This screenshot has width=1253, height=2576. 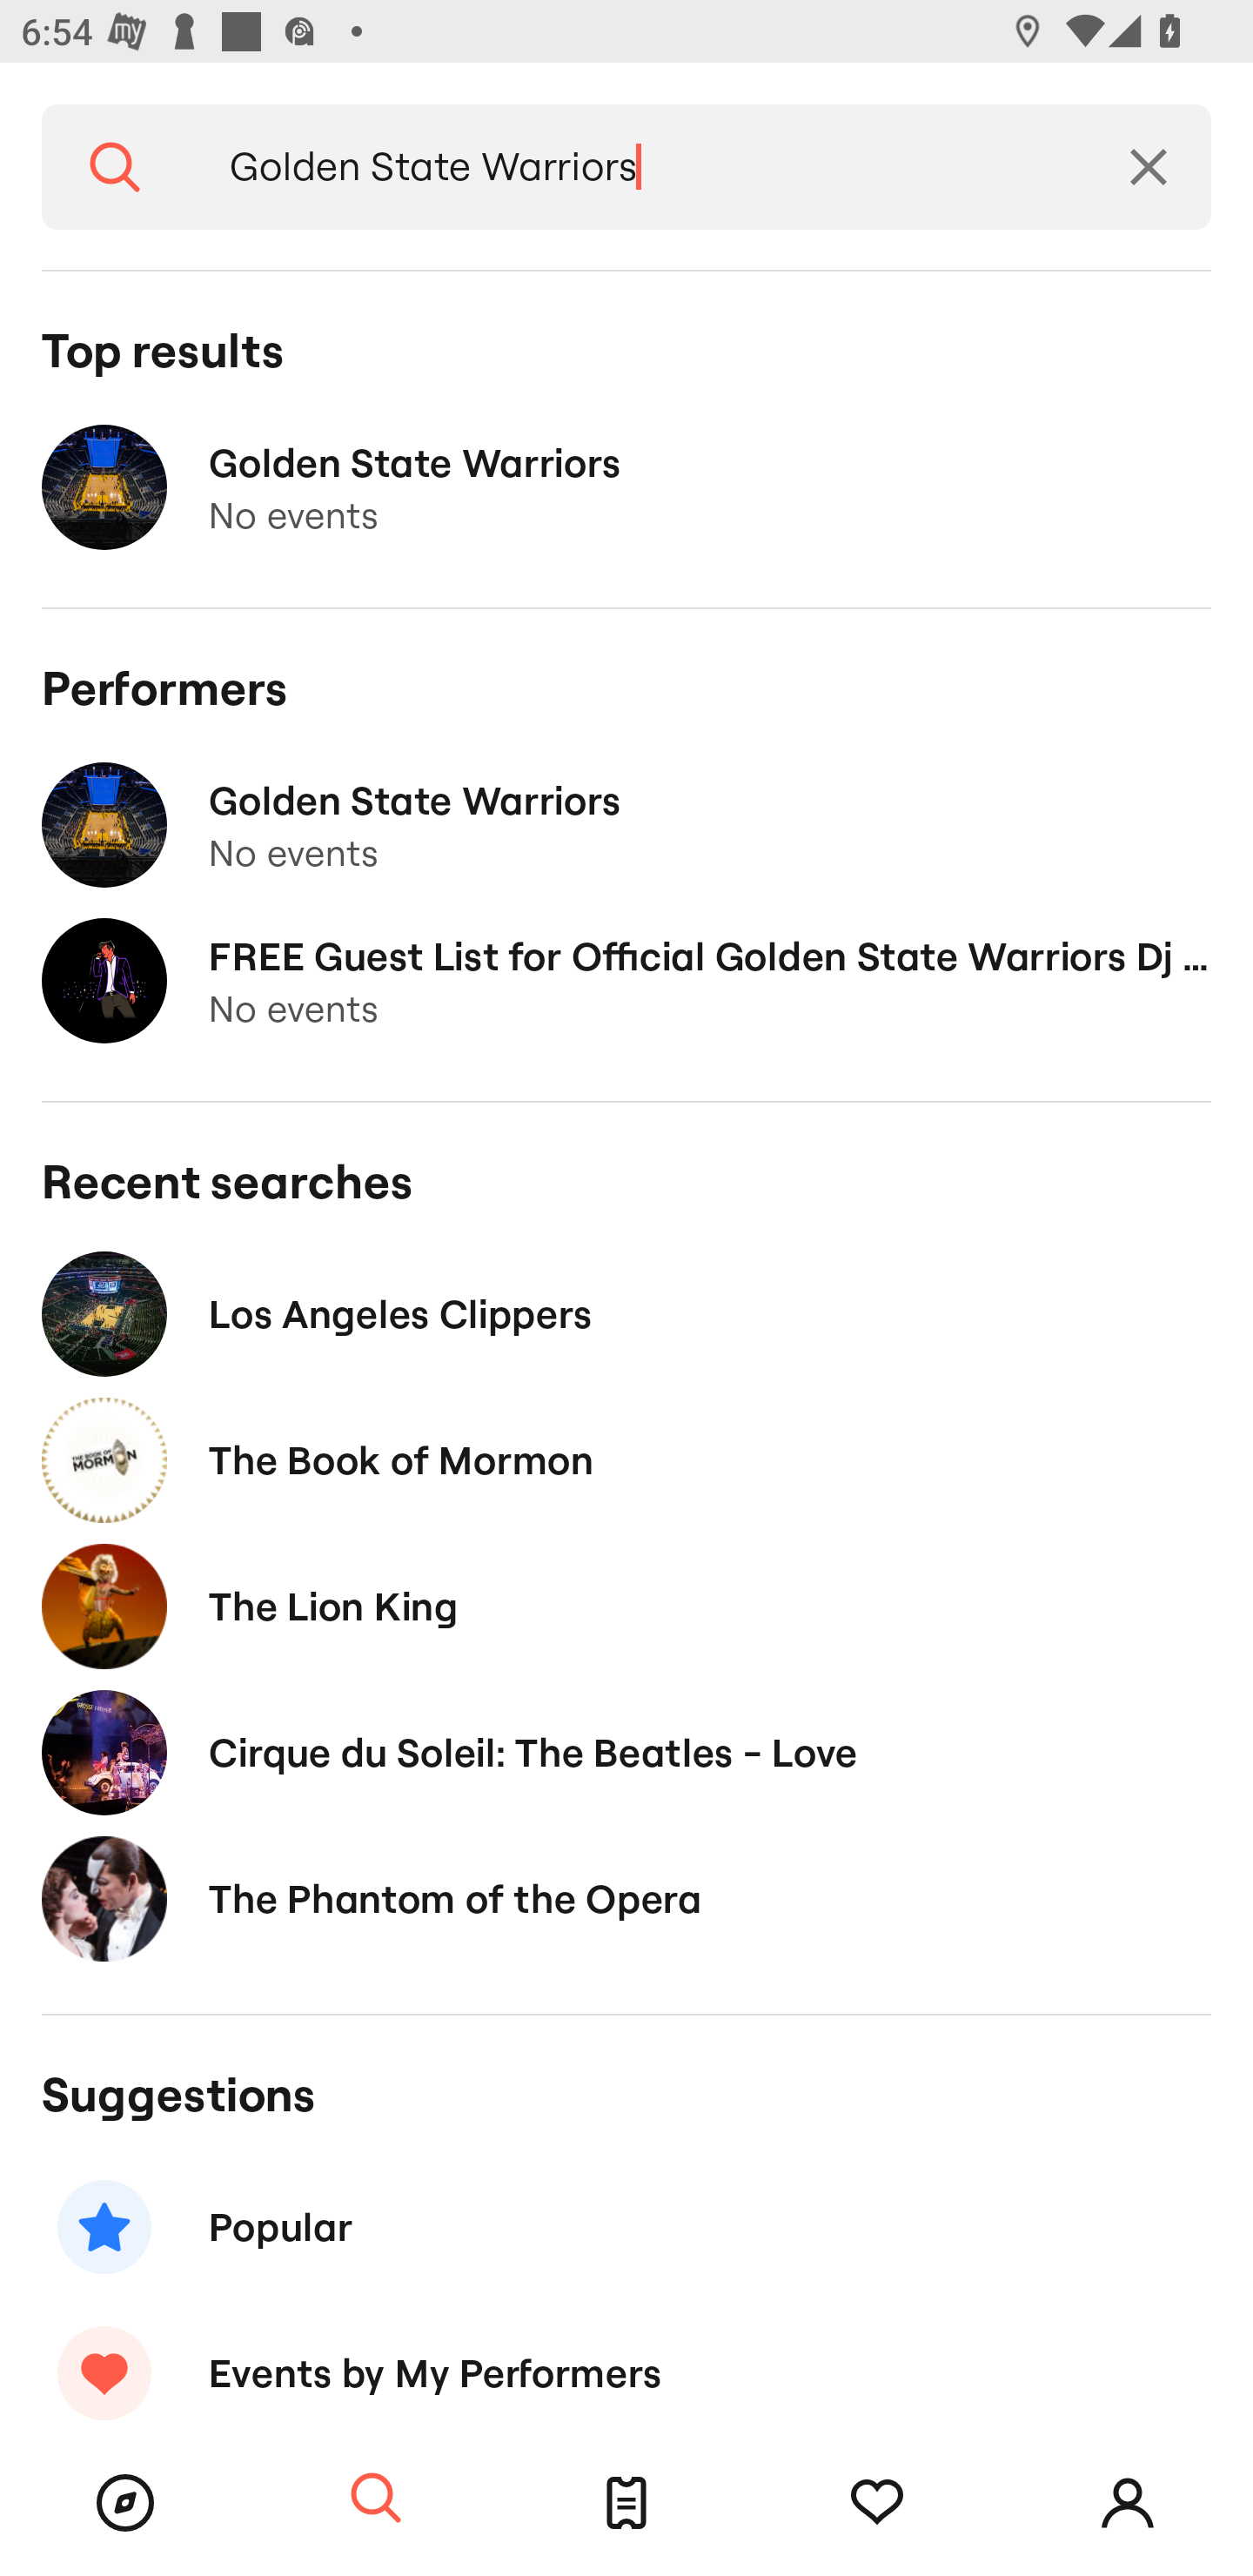 I want to click on Account, so click(x=1128, y=2503).